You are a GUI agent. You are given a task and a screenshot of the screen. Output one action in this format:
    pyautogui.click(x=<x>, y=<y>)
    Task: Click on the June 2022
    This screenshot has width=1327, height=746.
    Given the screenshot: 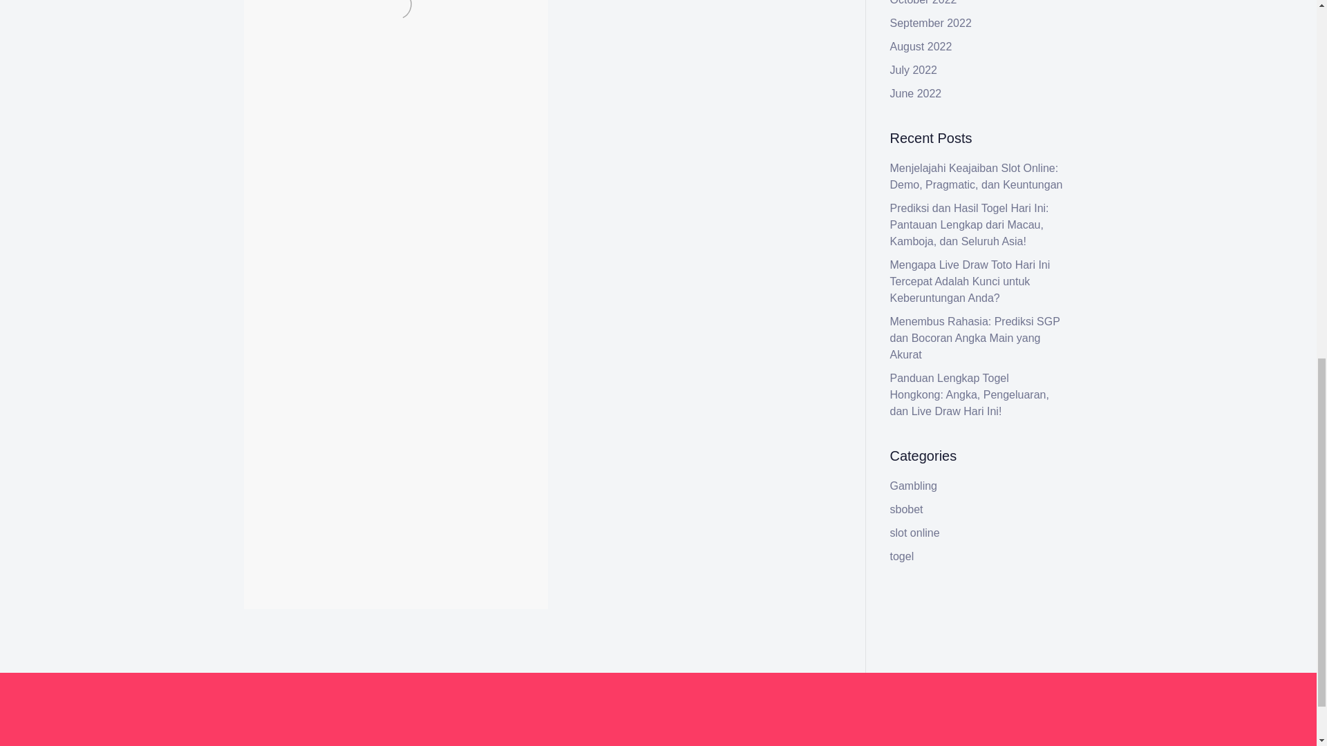 What is the action you would take?
    pyautogui.click(x=916, y=93)
    